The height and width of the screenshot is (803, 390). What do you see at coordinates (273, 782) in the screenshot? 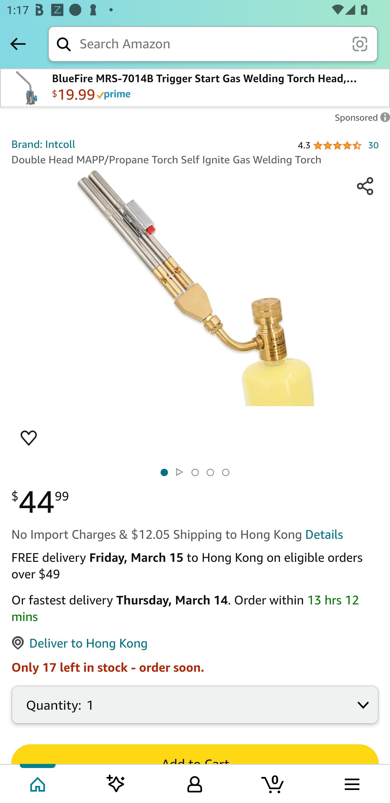
I see `Tickets` at bounding box center [273, 782].